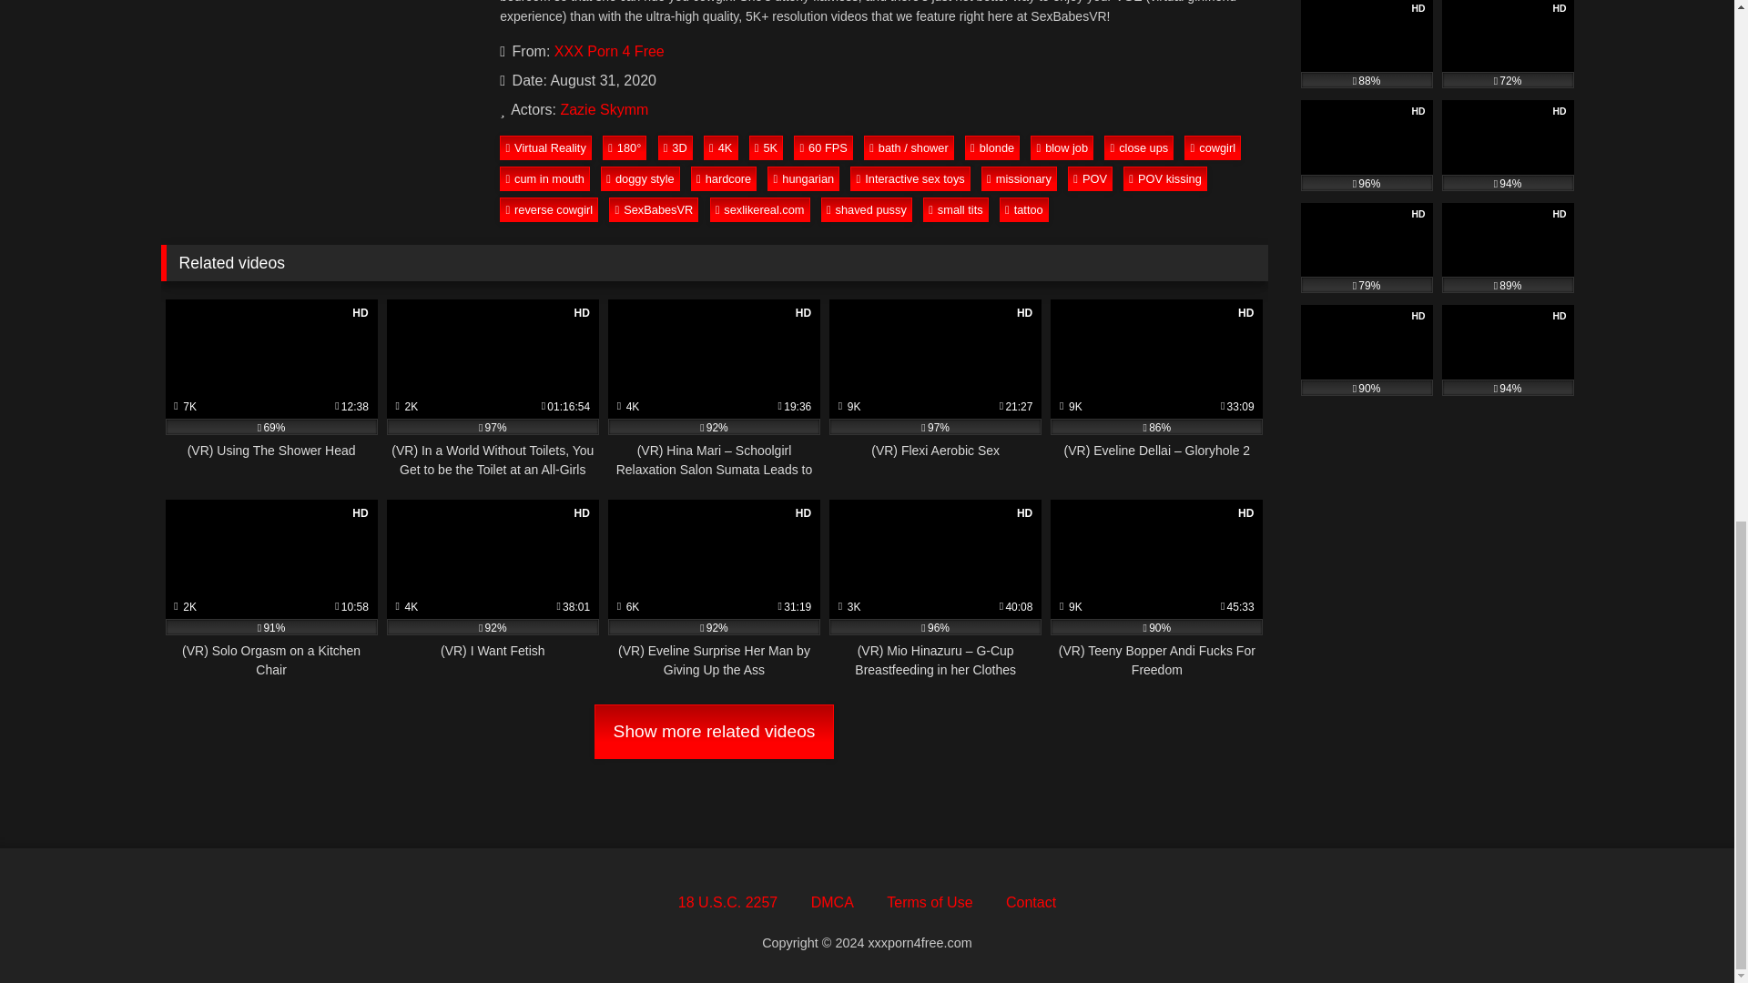 The height and width of the screenshot is (983, 1748). Describe the element at coordinates (767, 147) in the screenshot. I see `5K` at that location.